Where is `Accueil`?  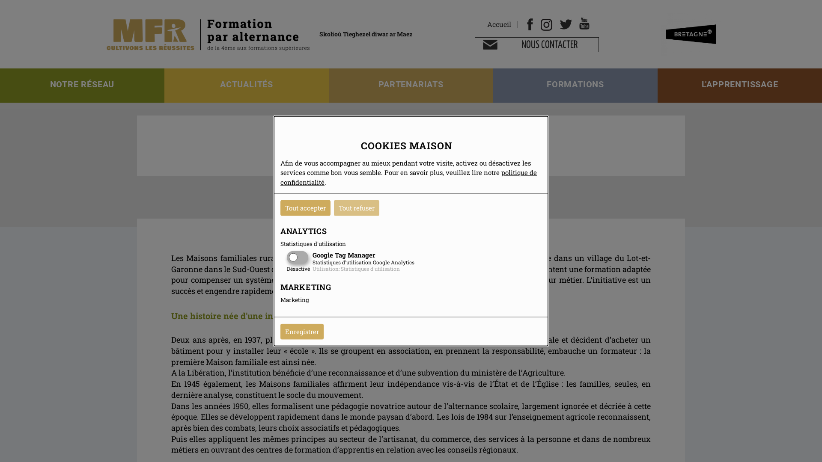 Accueil is located at coordinates (499, 24).